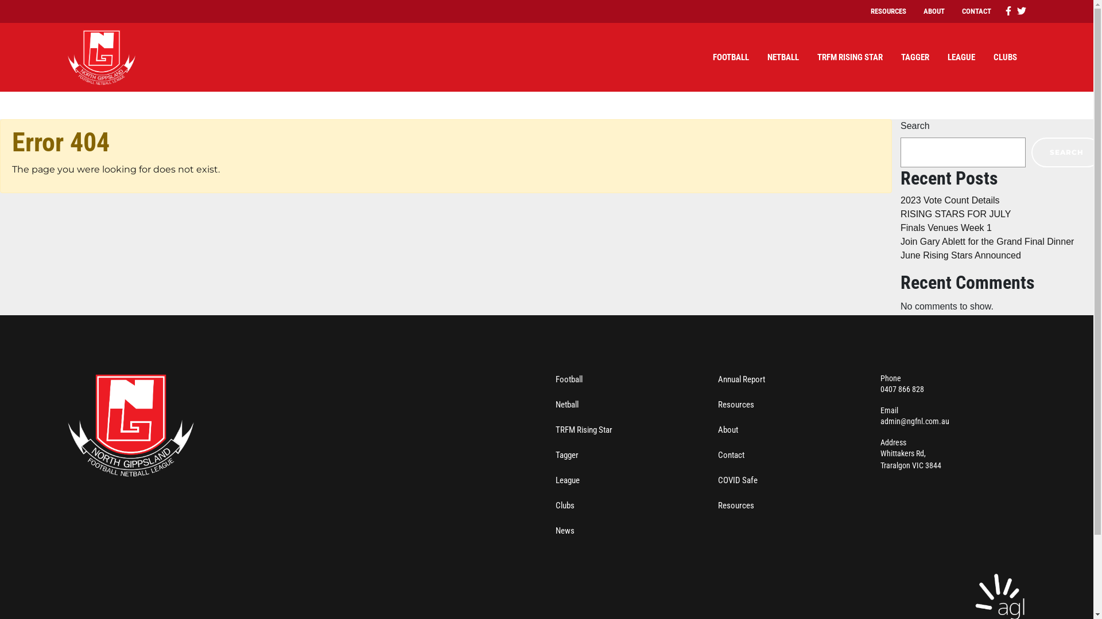 The image size is (1102, 619). I want to click on CONTACT, so click(976, 11).